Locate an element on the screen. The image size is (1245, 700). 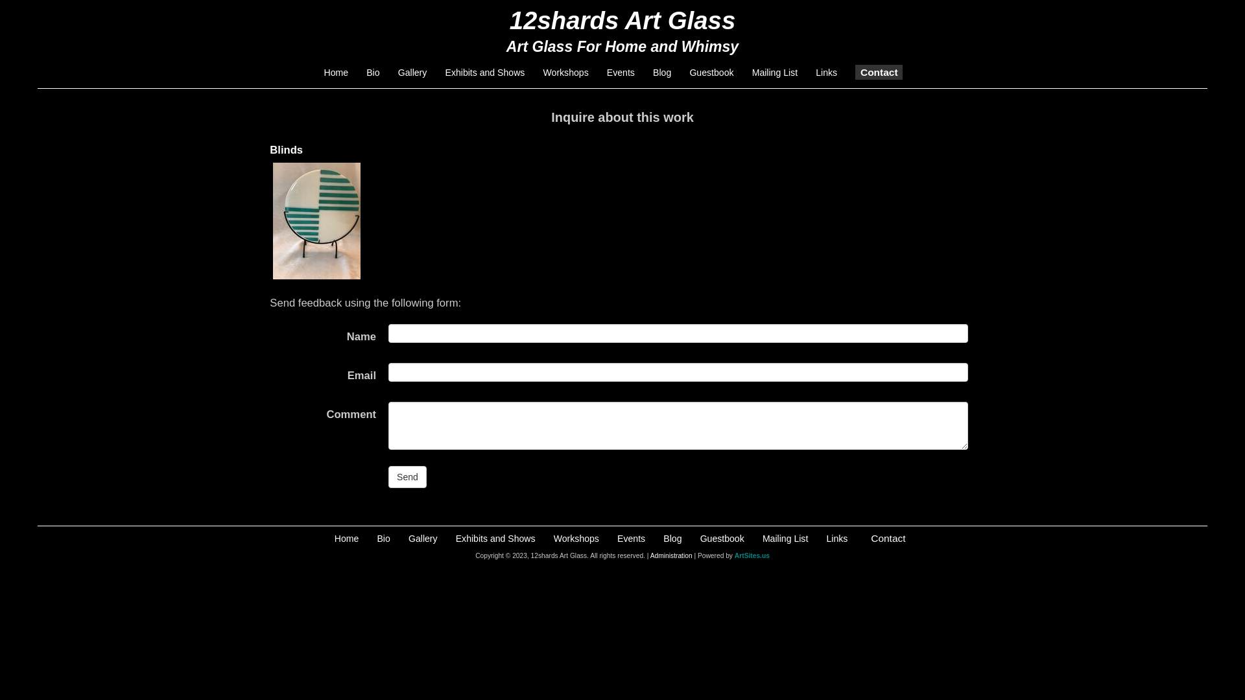
Links is located at coordinates (826, 73).